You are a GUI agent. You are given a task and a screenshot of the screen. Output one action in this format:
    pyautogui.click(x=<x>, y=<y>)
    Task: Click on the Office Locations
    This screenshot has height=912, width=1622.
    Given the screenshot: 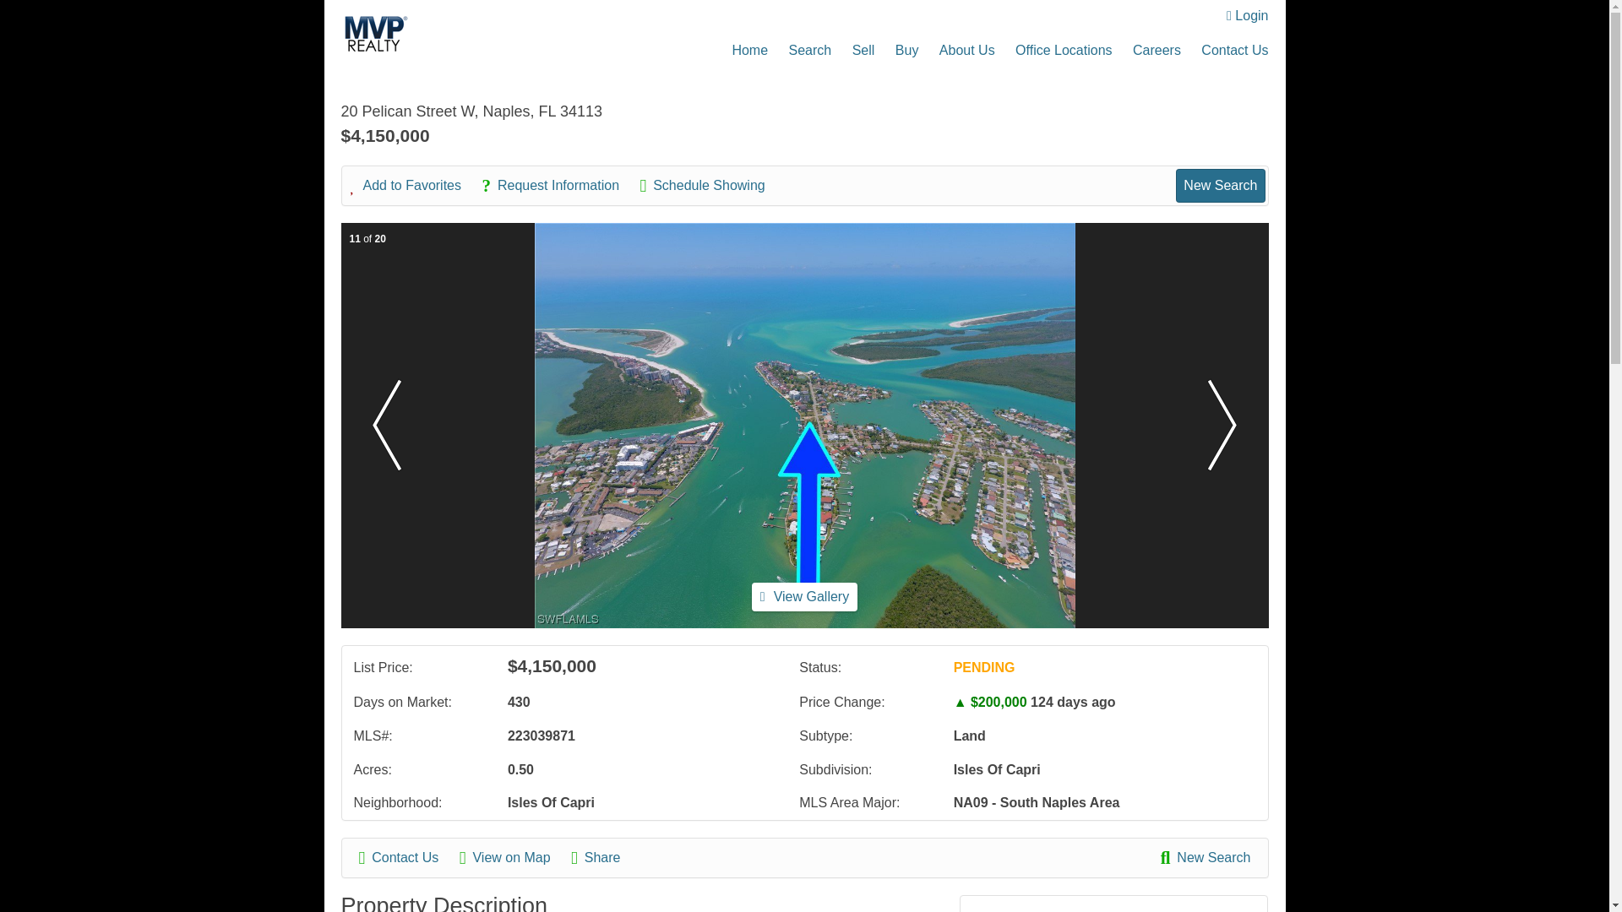 What is the action you would take?
    pyautogui.click(x=1063, y=50)
    